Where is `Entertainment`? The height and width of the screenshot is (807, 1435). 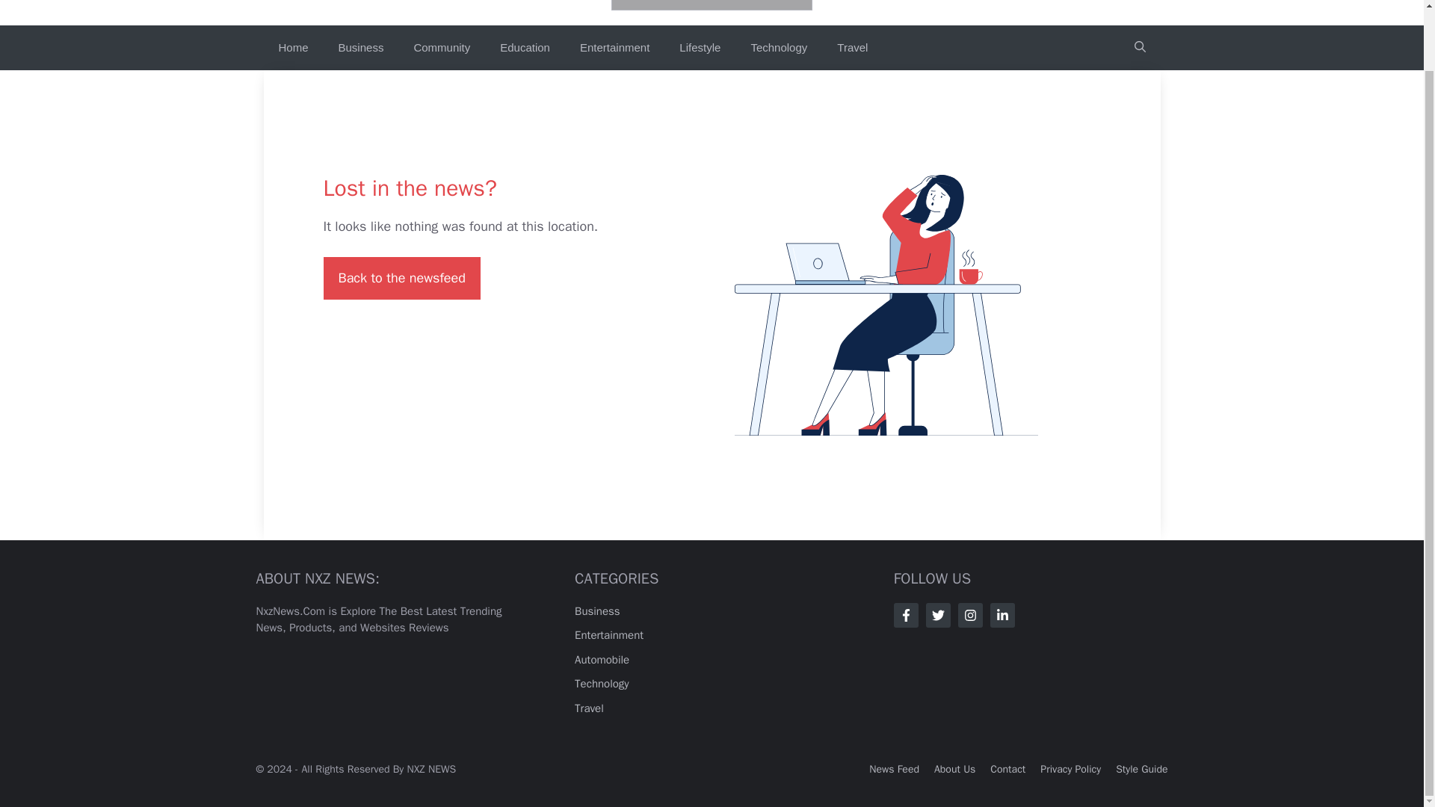 Entertainment is located at coordinates (608, 635).